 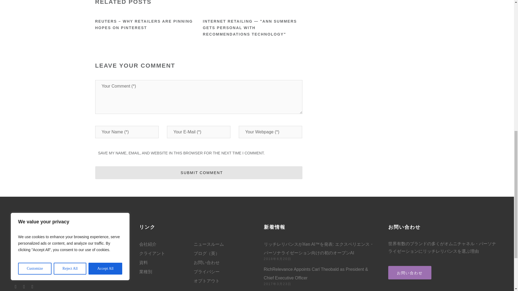 What do you see at coordinates (198, 172) in the screenshot?
I see `Submit Comment` at bounding box center [198, 172].